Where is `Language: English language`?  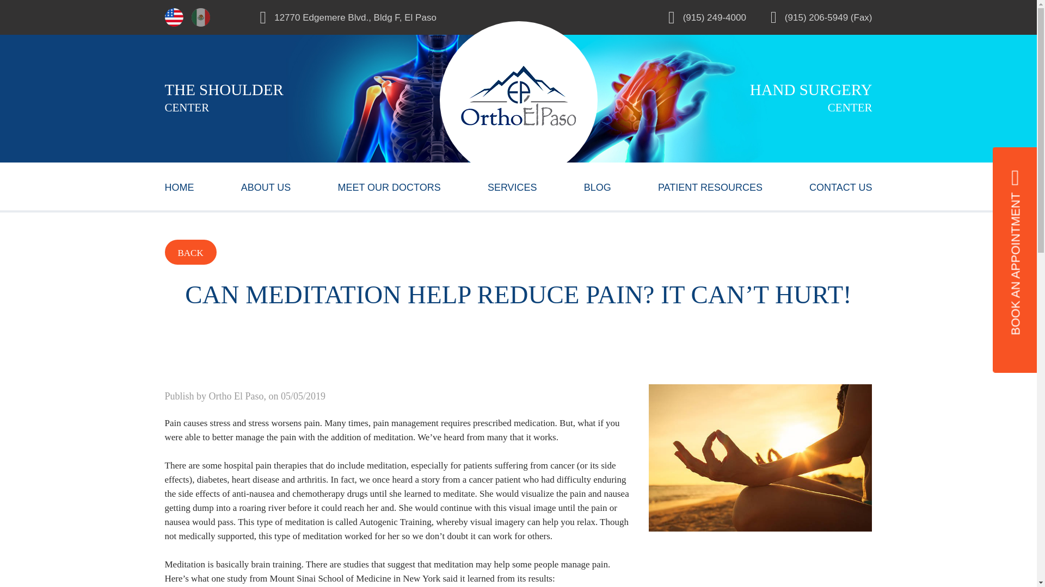 Language: English language is located at coordinates (173, 17).